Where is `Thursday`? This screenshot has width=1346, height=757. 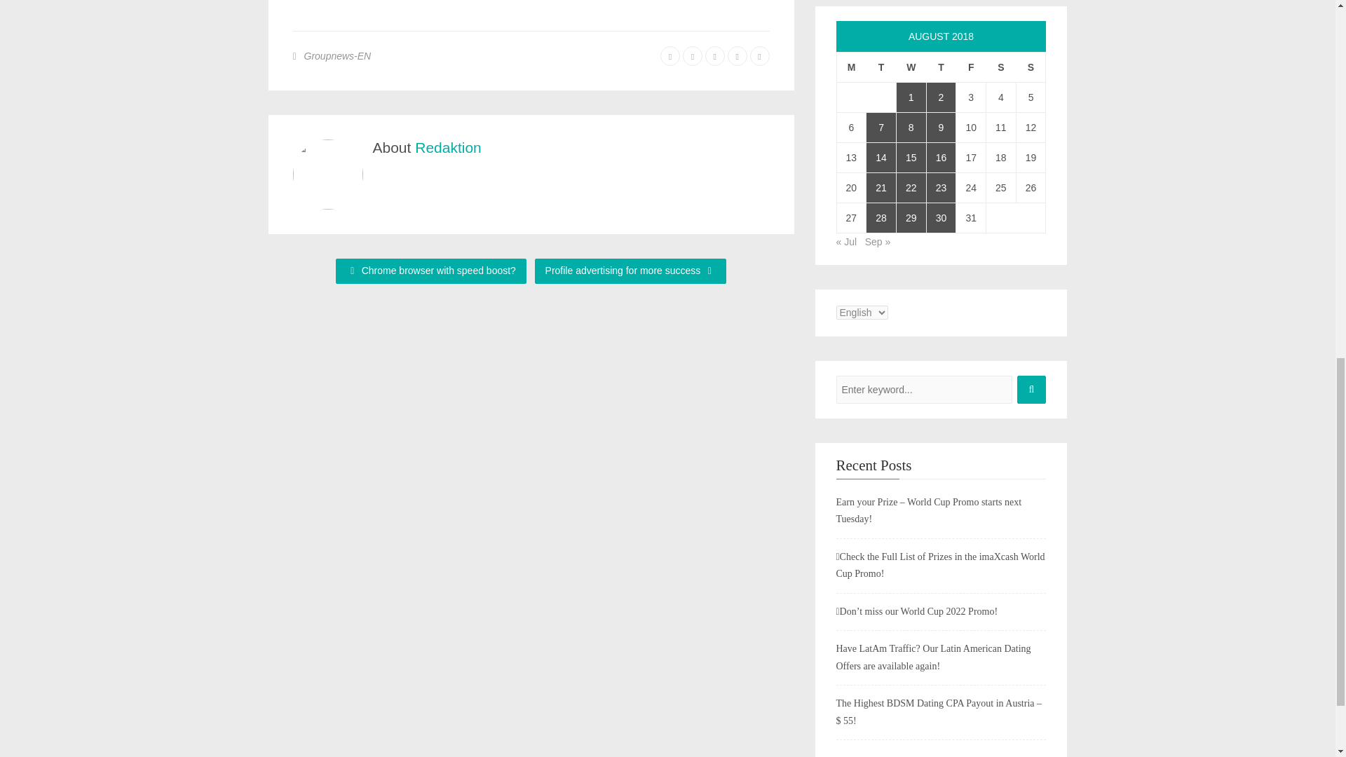 Thursday is located at coordinates (941, 67).